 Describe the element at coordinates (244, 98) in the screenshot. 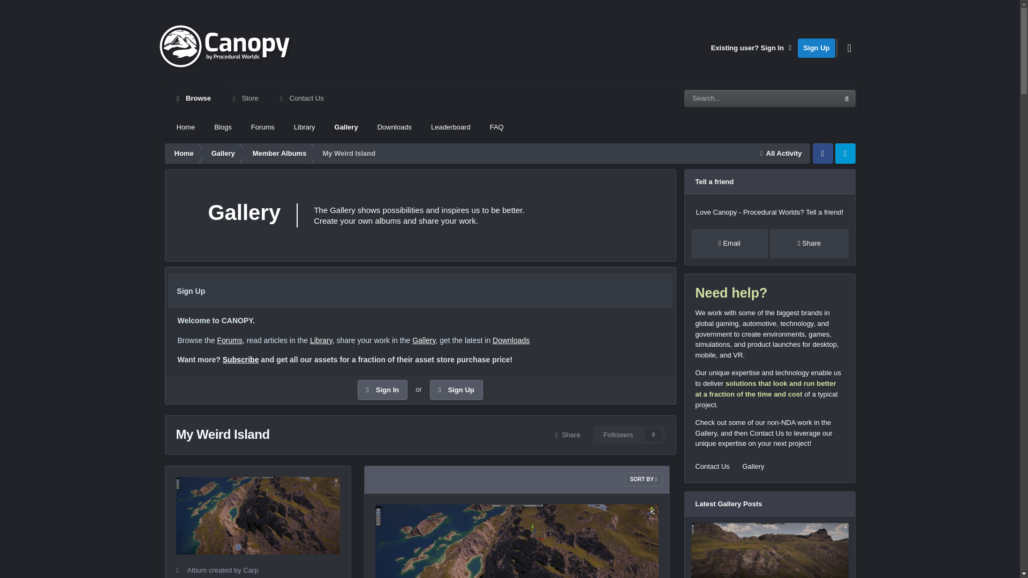

I see `Store` at that location.